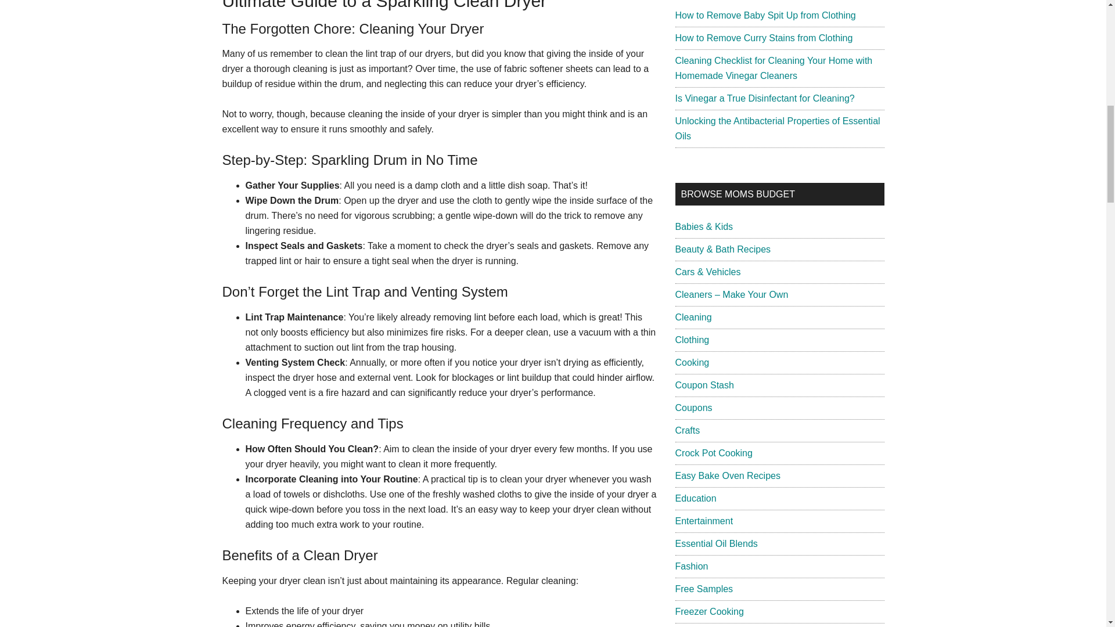 This screenshot has width=1115, height=627. Describe the element at coordinates (692, 362) in the screenshot. I see `Cooking` at that location.